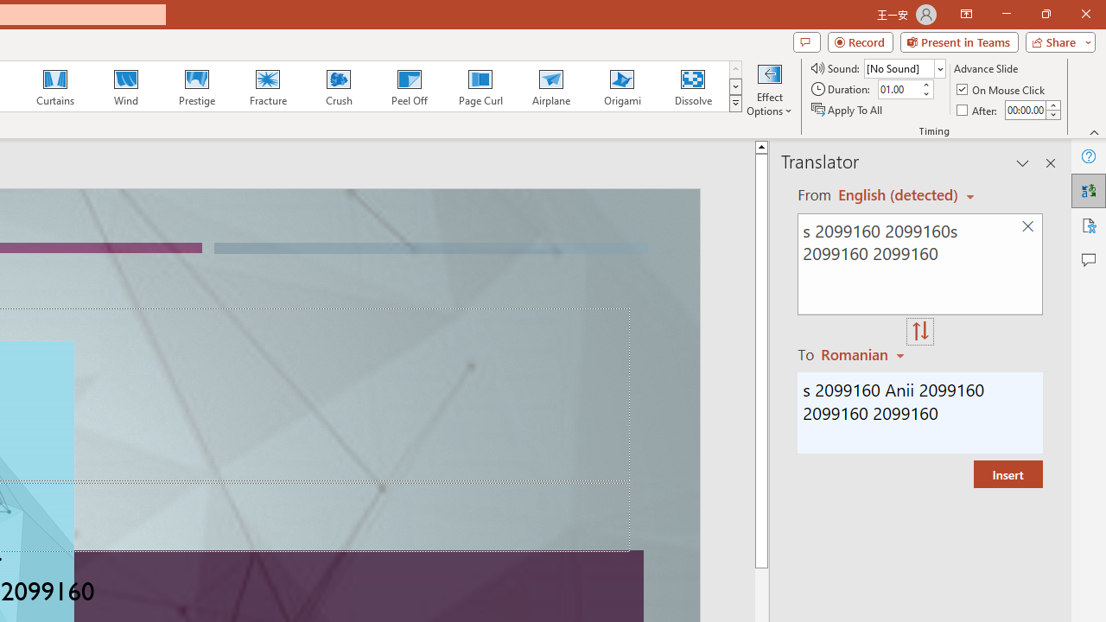  I want to click on Page Curl, so click(480, 86).